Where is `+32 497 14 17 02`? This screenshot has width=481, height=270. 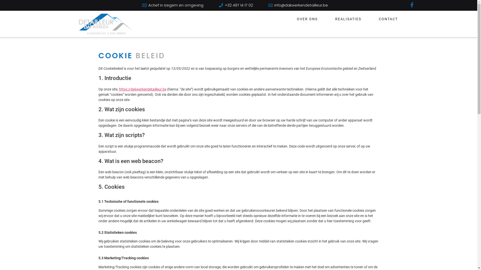 +32 497 14 17 02 is located at coordinates (235, 5).